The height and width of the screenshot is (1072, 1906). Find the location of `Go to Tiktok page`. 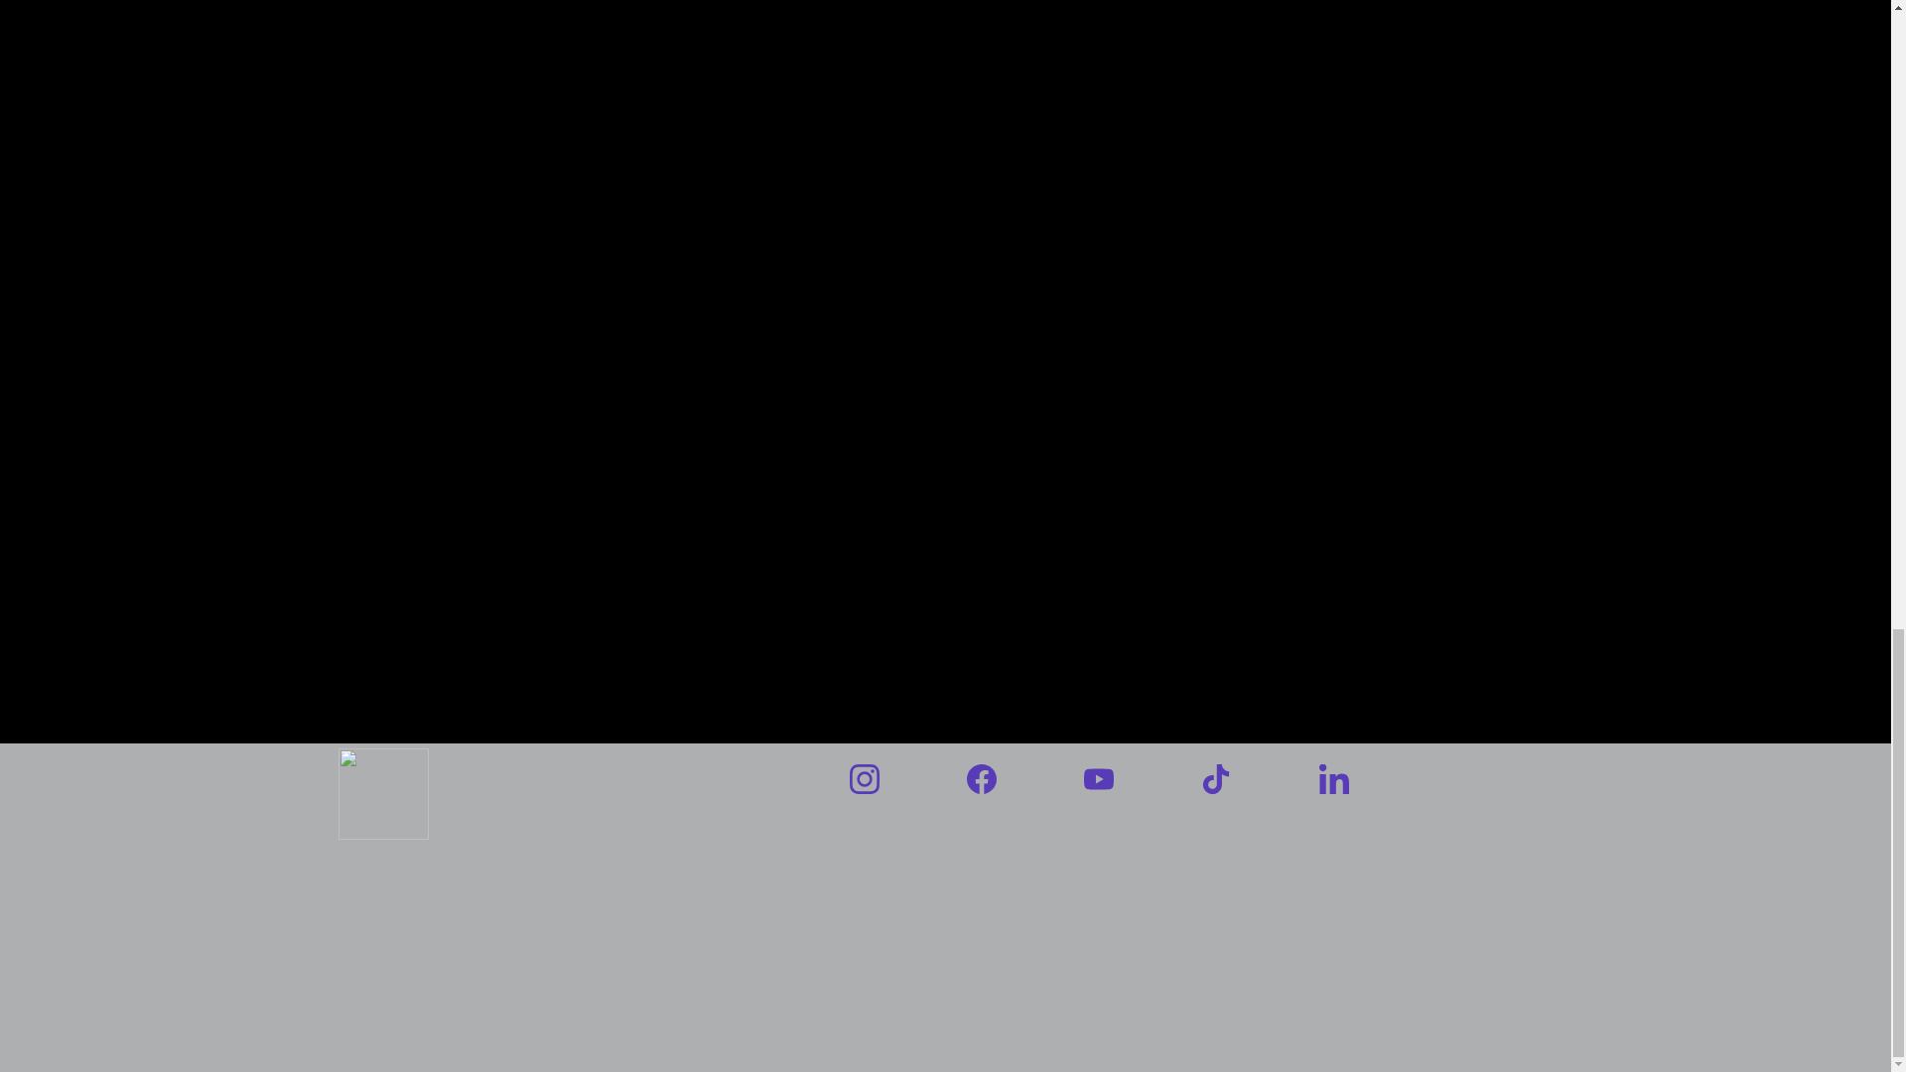

Go to Tiktok page is located at coordinates (1215, 779).